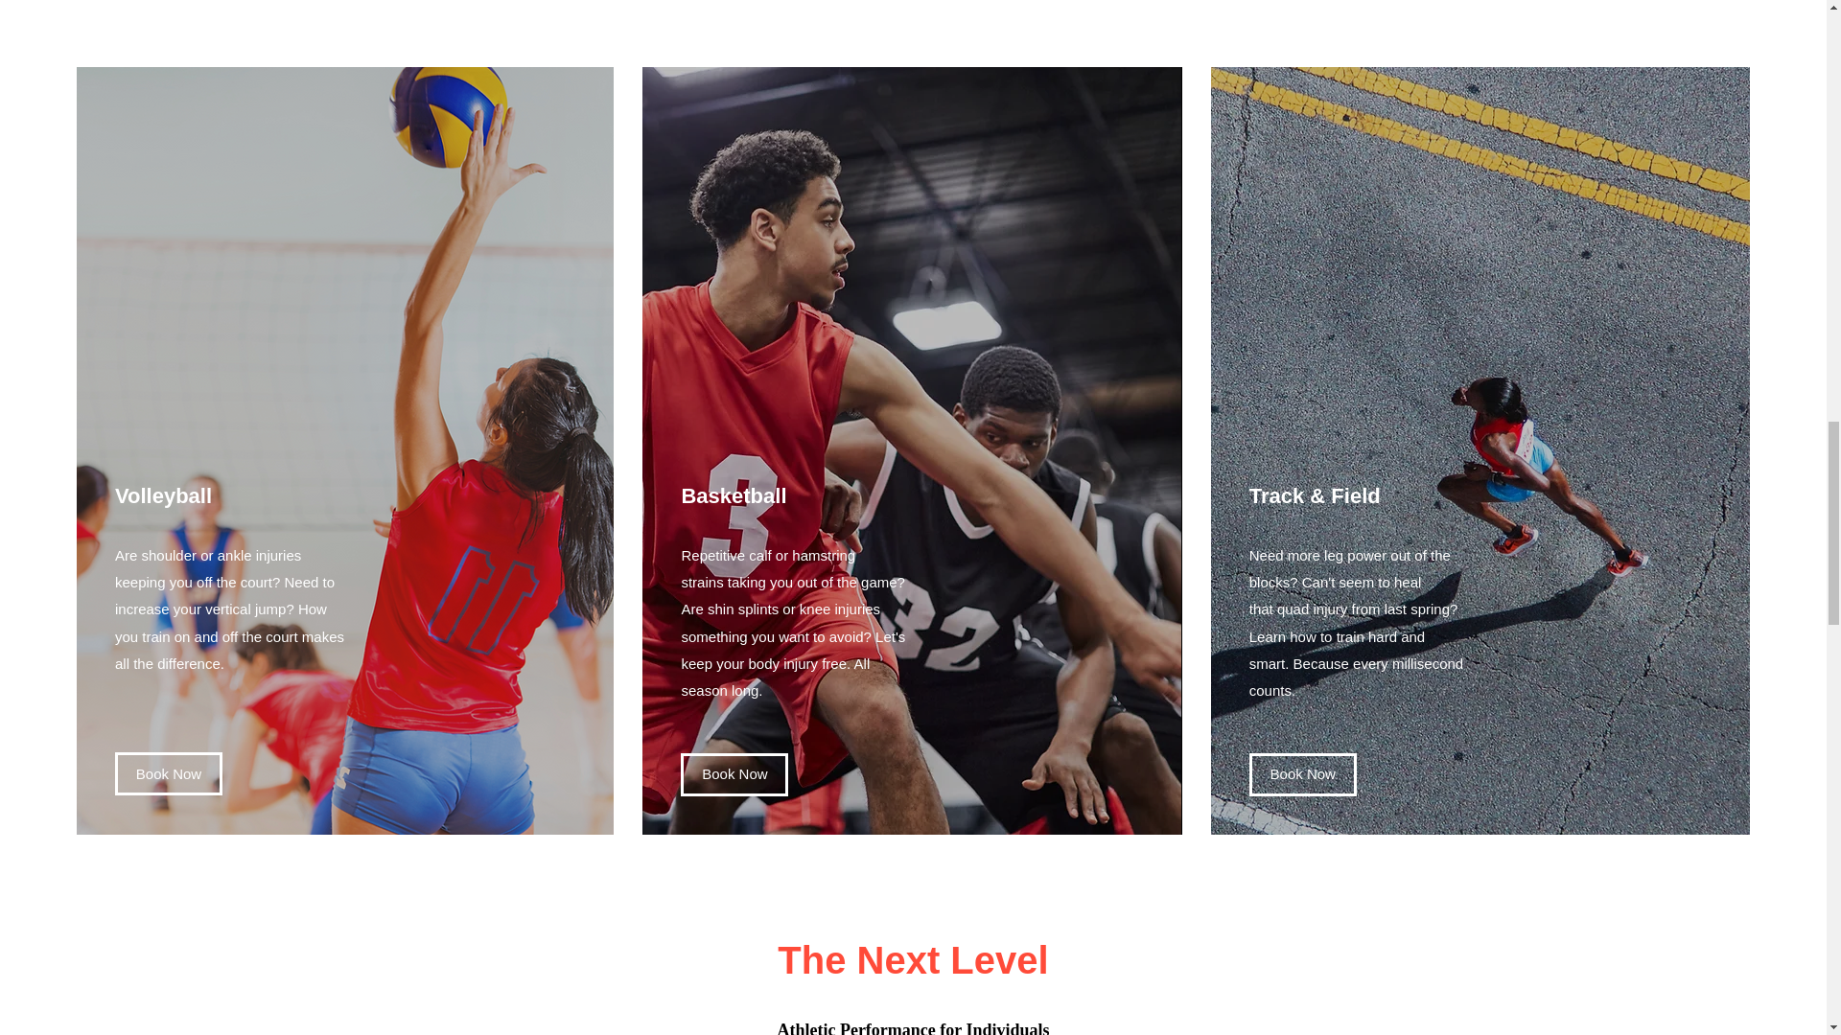 This screenshot has height=1035, width=1841. What do you see at coordinates (734, 774) in the screenshot?
I see `Book Now` at bounding box center [734, 774].